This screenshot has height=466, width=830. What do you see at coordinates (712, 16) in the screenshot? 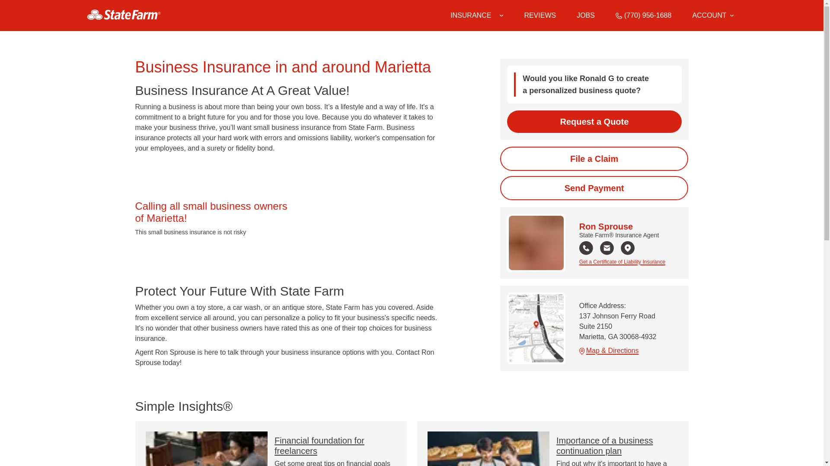
I see `ACCOUNT` at bounding box center [712, 16].